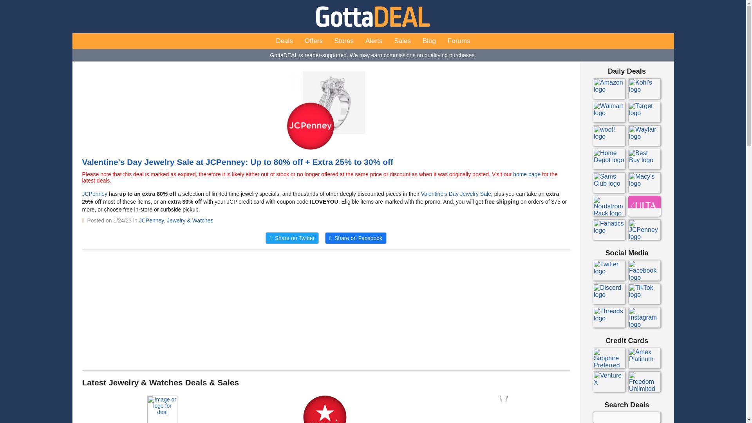  I want to click on Forums, so click(459, 41).